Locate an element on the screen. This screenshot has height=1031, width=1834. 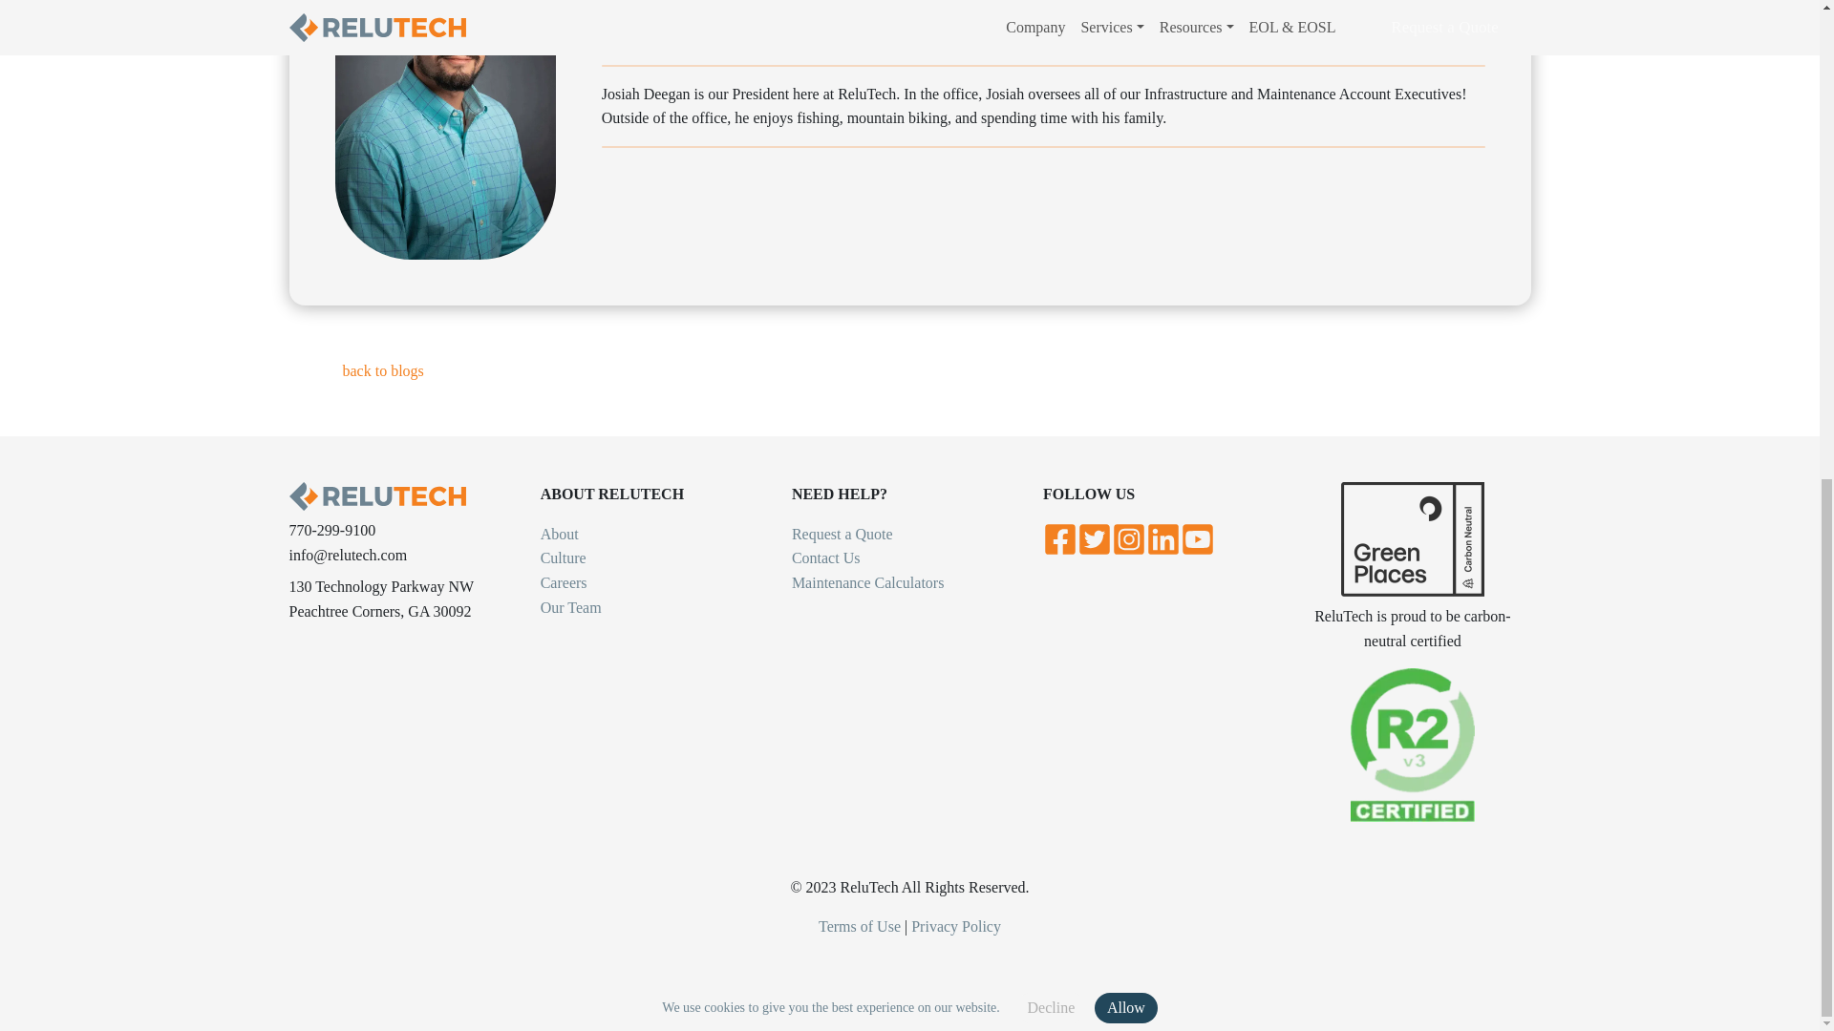
About is located at coordinates (560, 534).